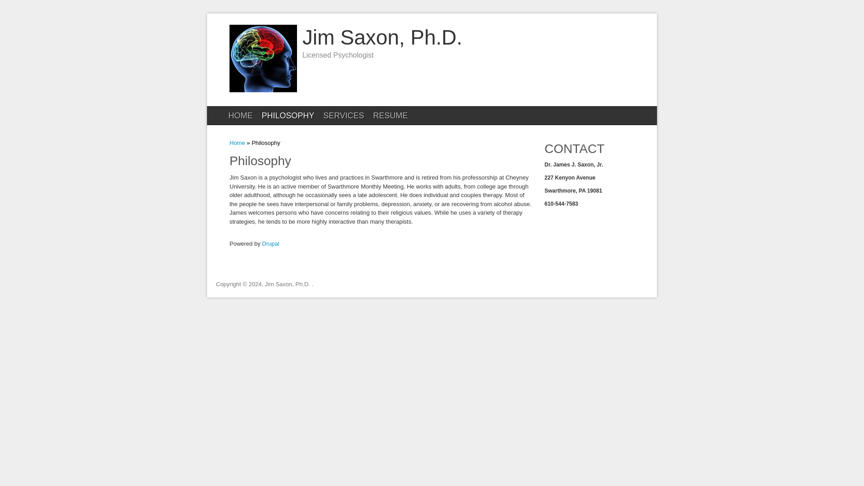 The width and height of the screenshot is (864, 486). I want to click on Home, so click(263, 90).